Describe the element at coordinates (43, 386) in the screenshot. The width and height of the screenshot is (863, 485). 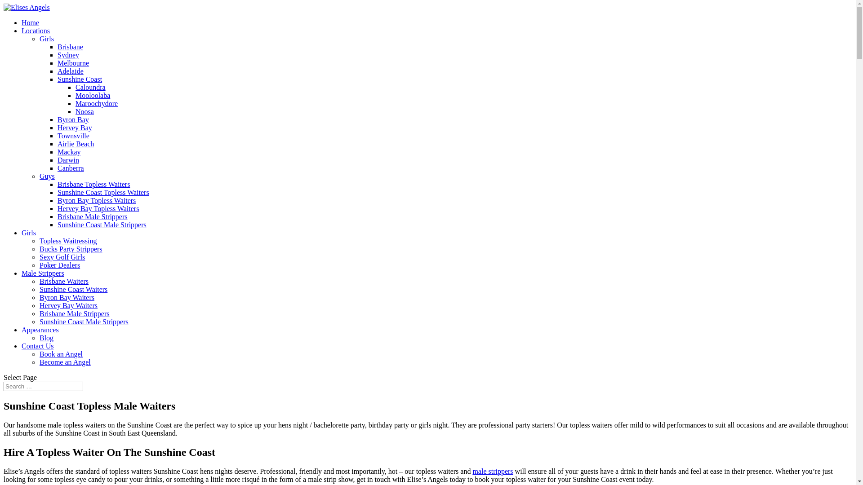
I see `Search for:` at that location.